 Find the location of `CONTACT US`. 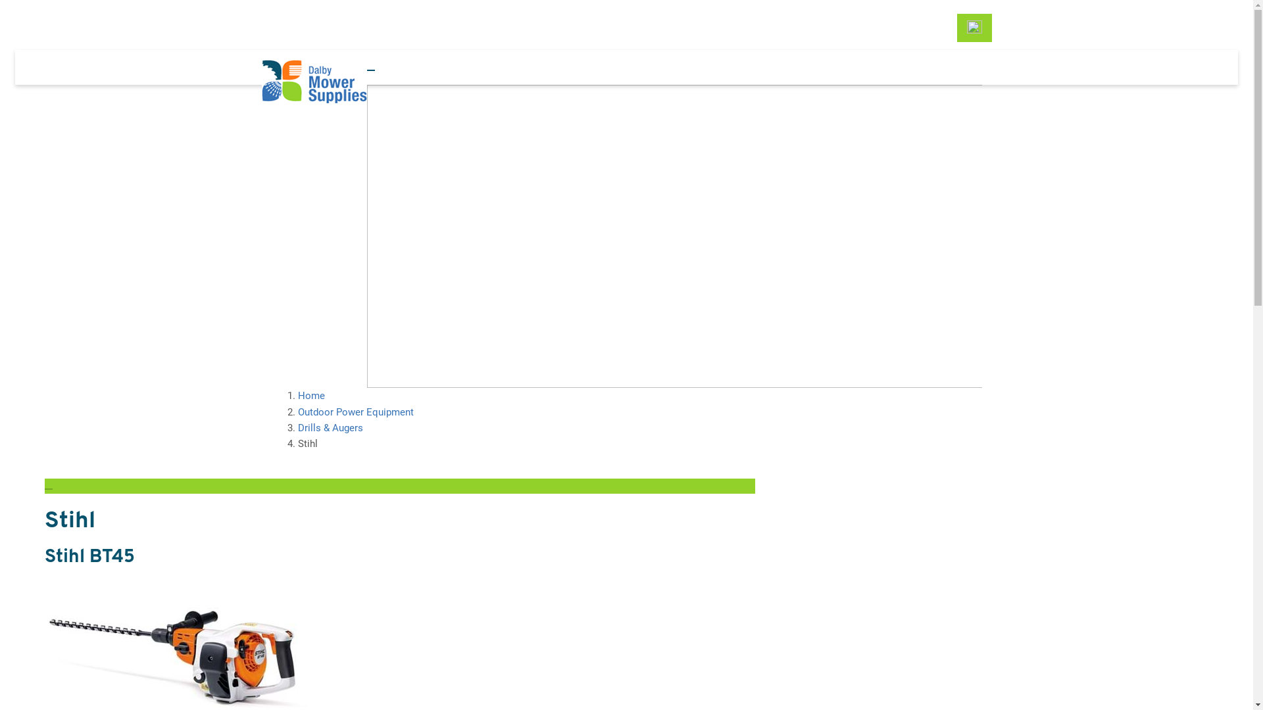

CONTACT US is located at coordinates (599, 43).